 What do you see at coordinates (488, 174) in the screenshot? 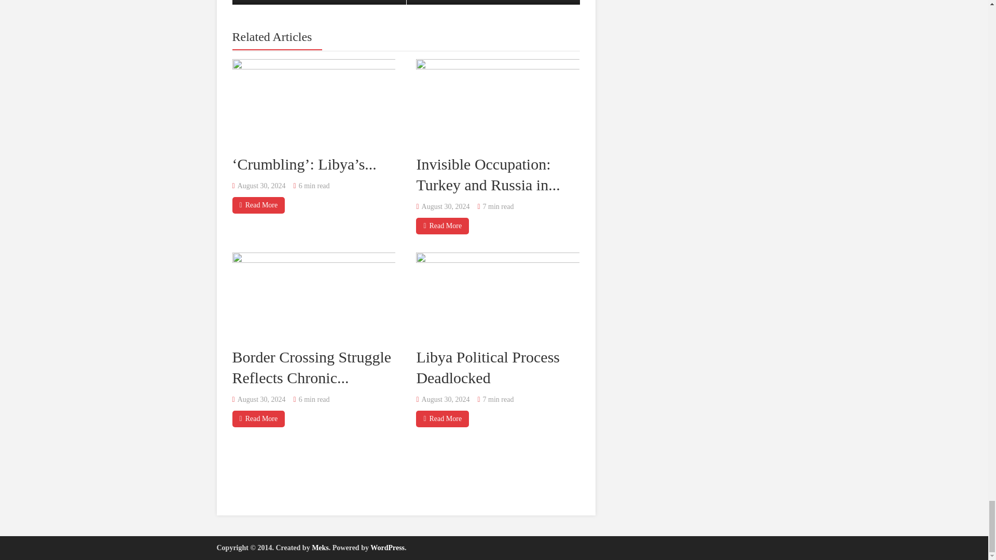
I see `Invisible Occupation: Turkey and Russia in...` at bounding box center [488, 174].